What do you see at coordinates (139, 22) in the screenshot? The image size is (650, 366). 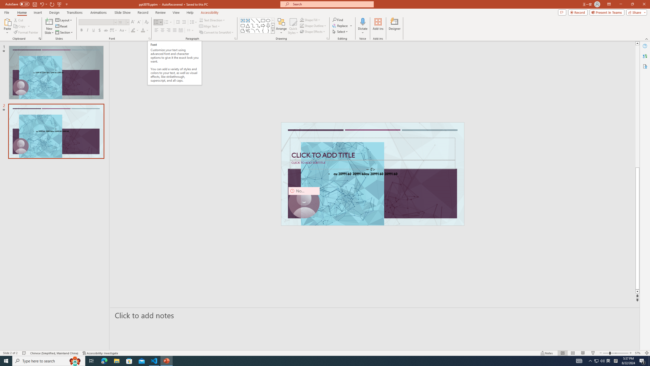 I see `Decrease Font Size` at bounding box center [139, 22].